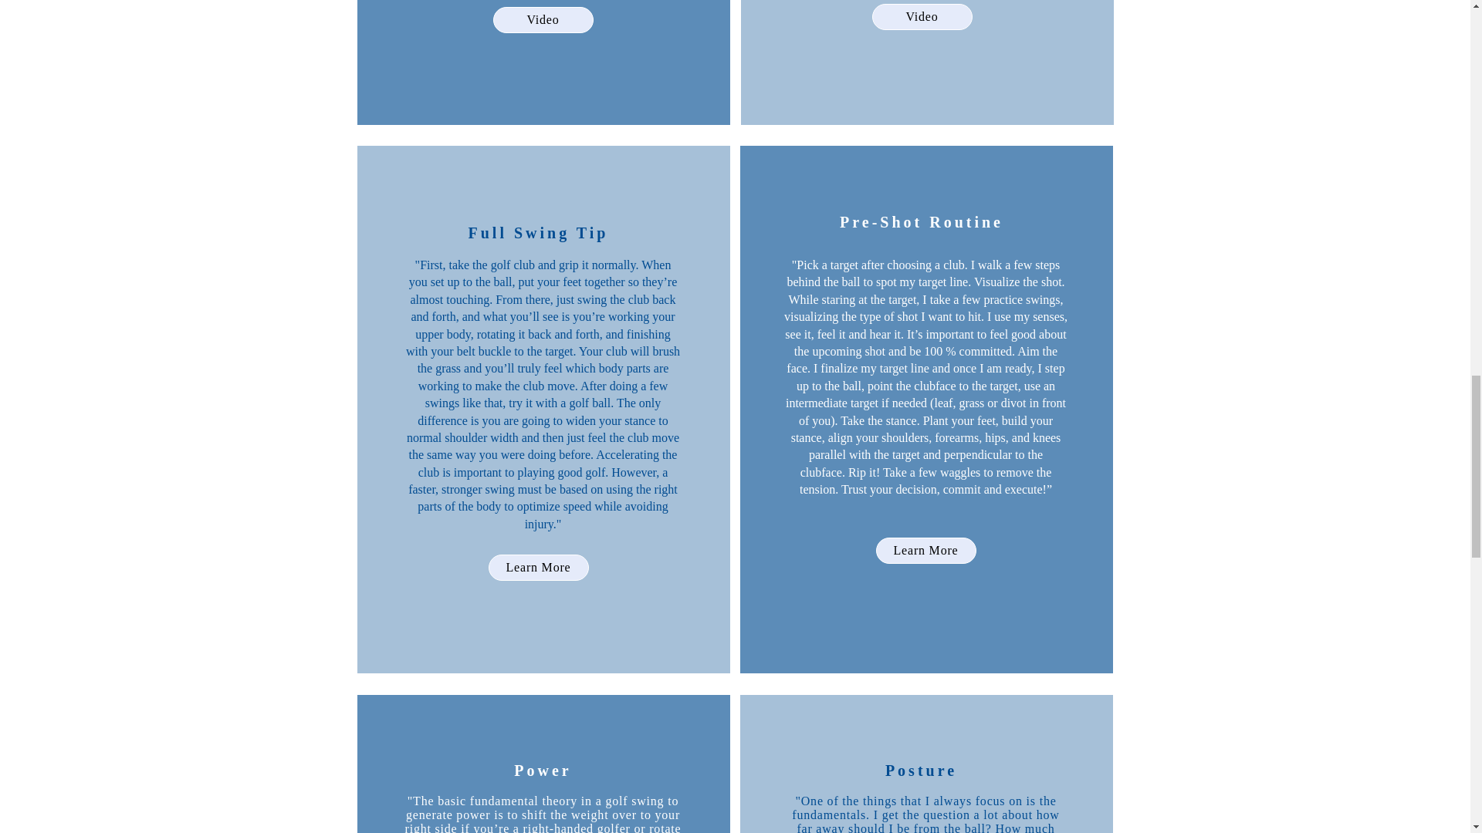 This screenshot has height=833, width=1482. What do you see at coordinates (922, 17) in the screenshot?
I see `Video` at bounding box center [922, 17].